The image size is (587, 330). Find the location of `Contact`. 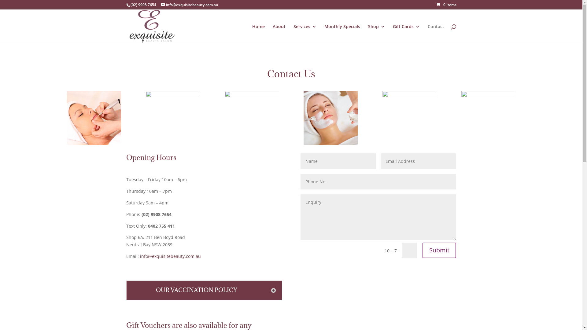

Contact is located at coordinates (436, 34).